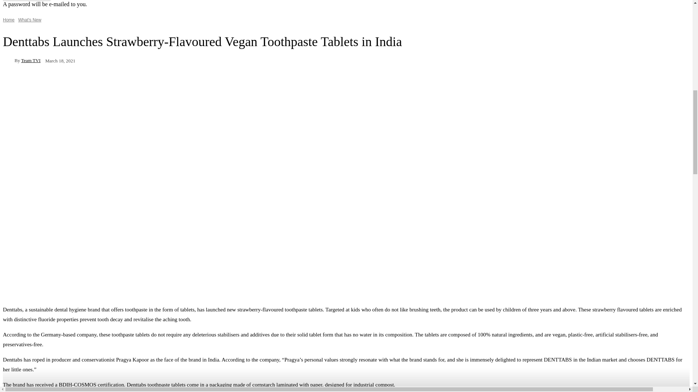  What do you see at coordinates (26, 1) in the screenshot?
I see `Send My Password` at bounding box center [26, 1].